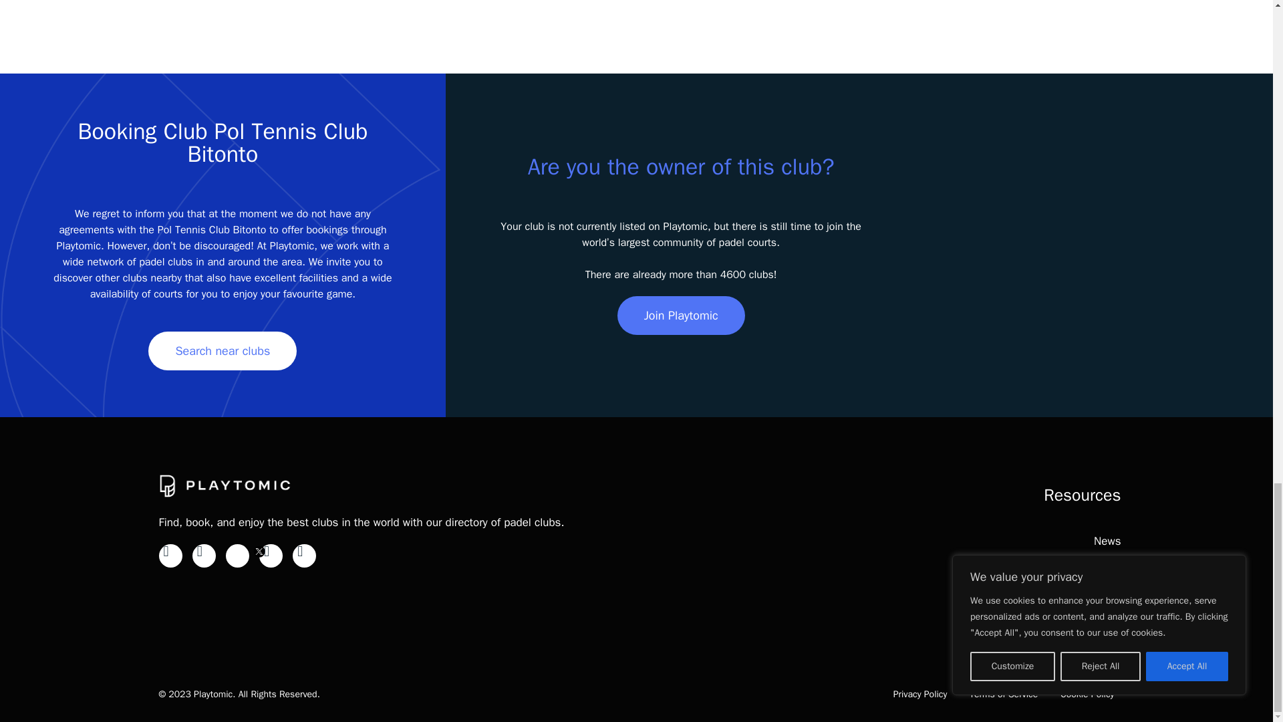 The image size is (1283, 722). I want to click on Join Playtomic, so click(681, 316).